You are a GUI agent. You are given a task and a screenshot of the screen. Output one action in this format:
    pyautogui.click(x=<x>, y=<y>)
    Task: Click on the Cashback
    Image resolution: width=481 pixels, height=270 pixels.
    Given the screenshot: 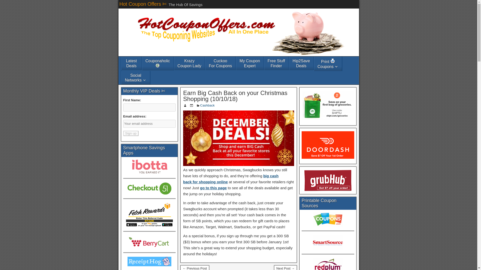 What is the action you would take?
    pyautogui.click(x=131, y=133)
    